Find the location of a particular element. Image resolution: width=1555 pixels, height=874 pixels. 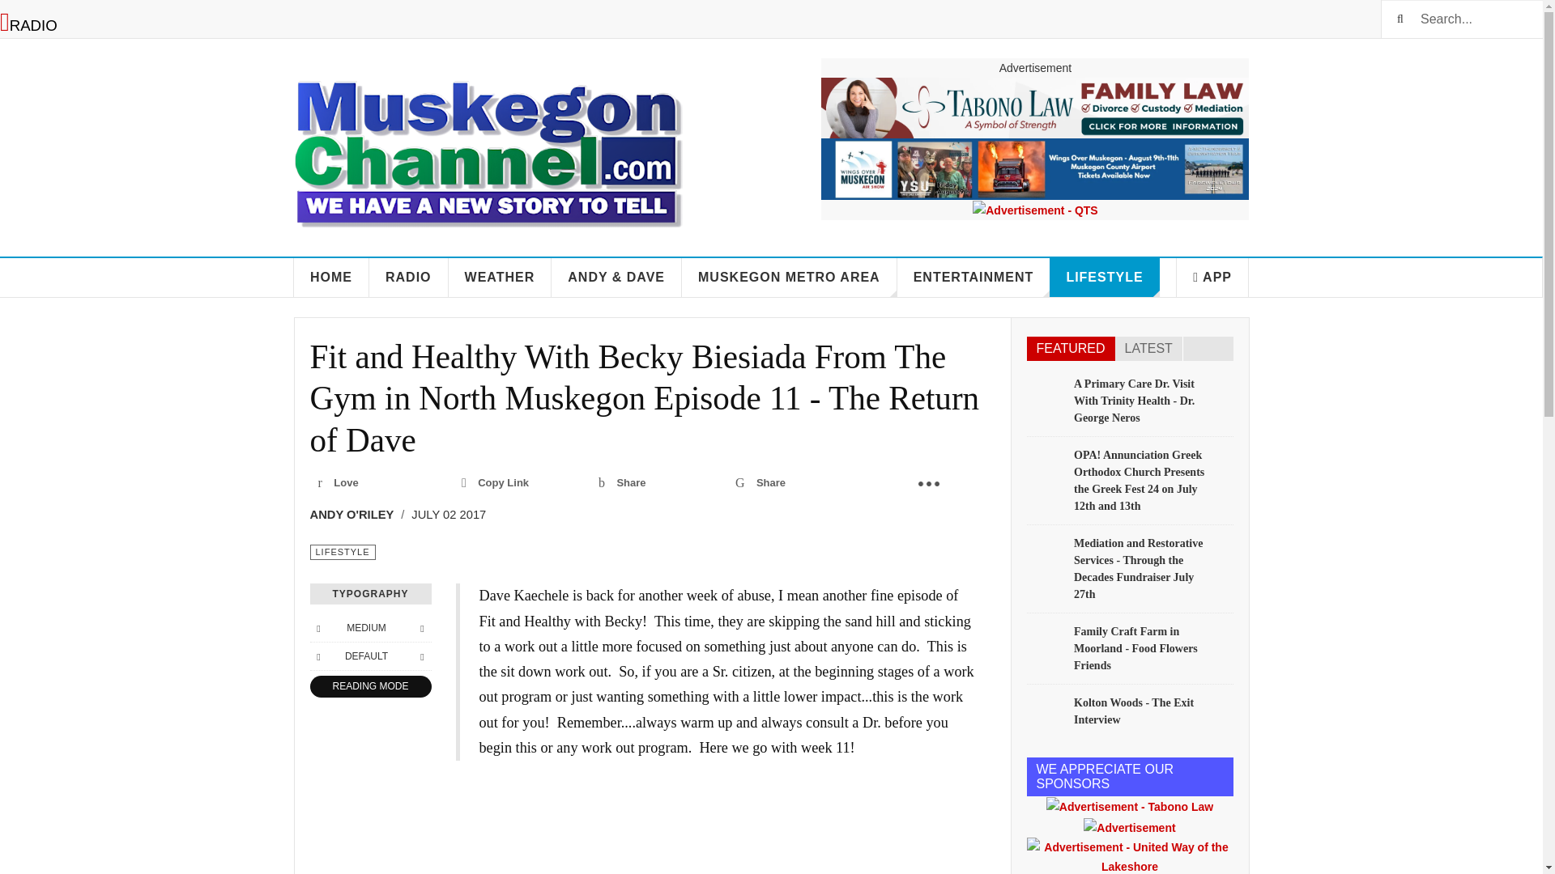

Play Online Radio is located at coordinates (29, 26).